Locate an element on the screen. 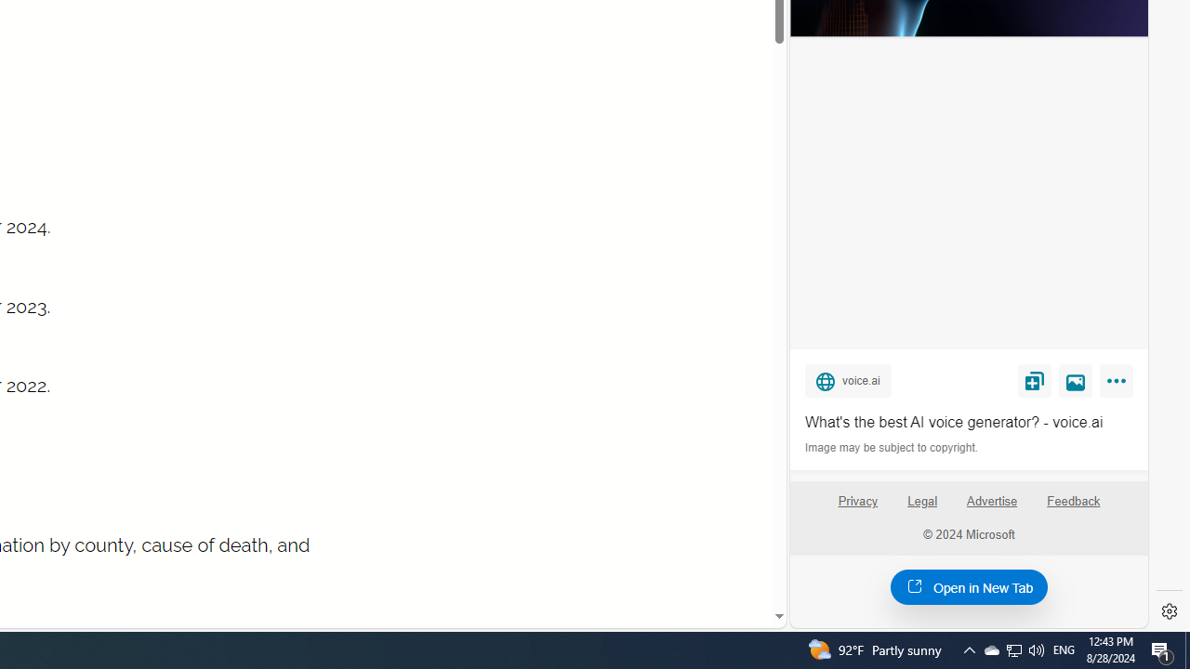 The image size is (1190, 669). What's the best AI voice generator? - voice.ai is located at coordinates (969, 422).